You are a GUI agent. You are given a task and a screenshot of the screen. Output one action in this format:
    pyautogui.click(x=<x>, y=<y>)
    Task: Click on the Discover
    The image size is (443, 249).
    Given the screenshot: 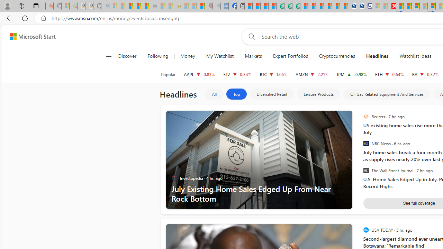 What is the action you would take?
    pyautogui.click(x=130, y=56)
    